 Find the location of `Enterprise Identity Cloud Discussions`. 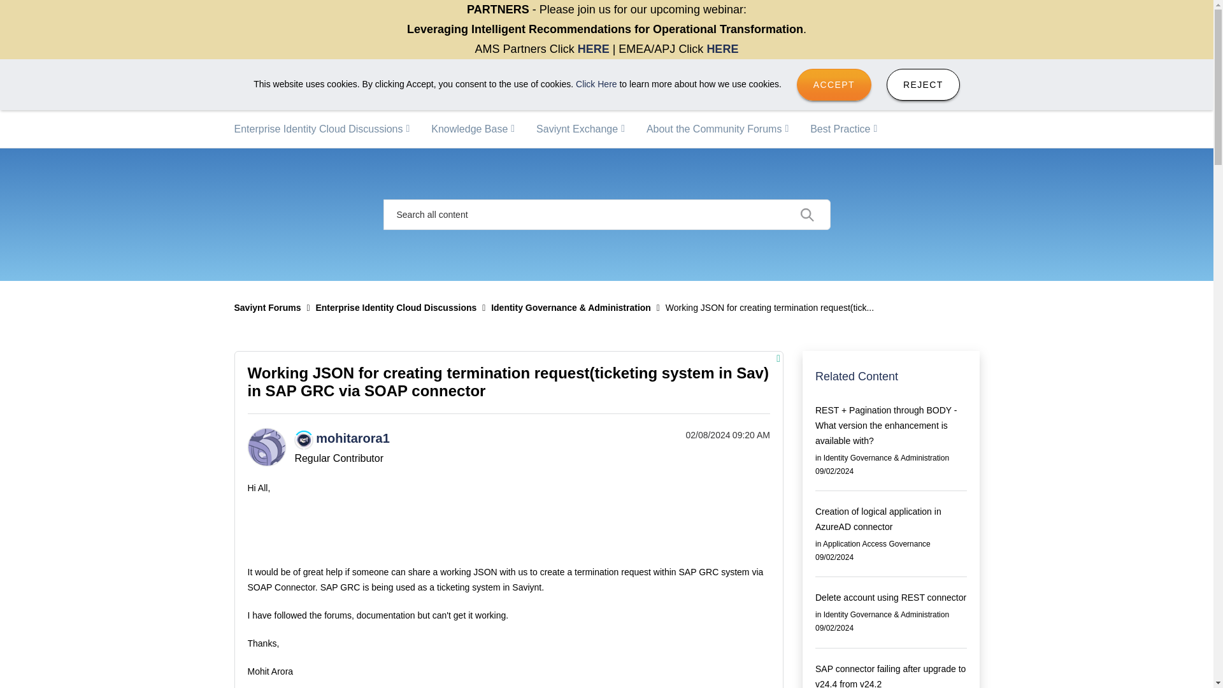

Enterprise Identity Cloud Discussions is located at coordinates (321, 129).